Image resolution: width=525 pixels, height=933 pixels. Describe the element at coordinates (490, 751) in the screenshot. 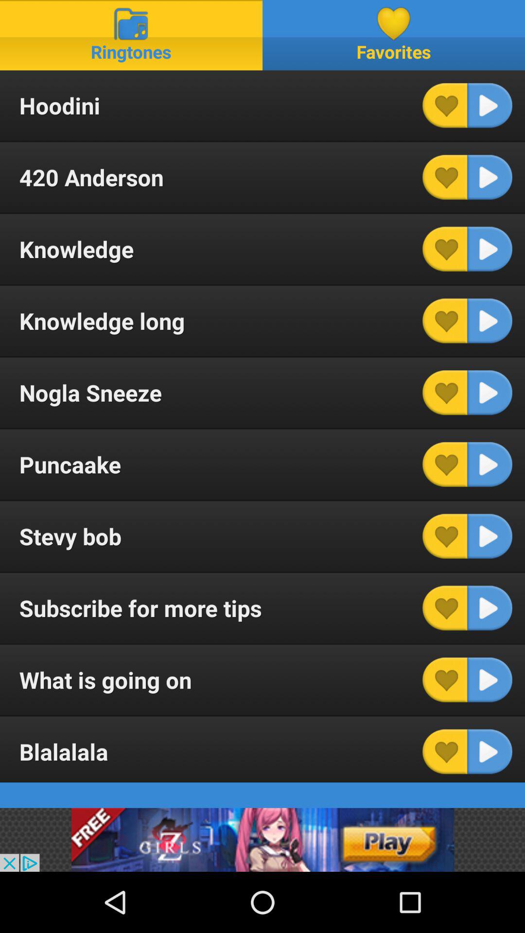

I see `play ringtone` at that location.